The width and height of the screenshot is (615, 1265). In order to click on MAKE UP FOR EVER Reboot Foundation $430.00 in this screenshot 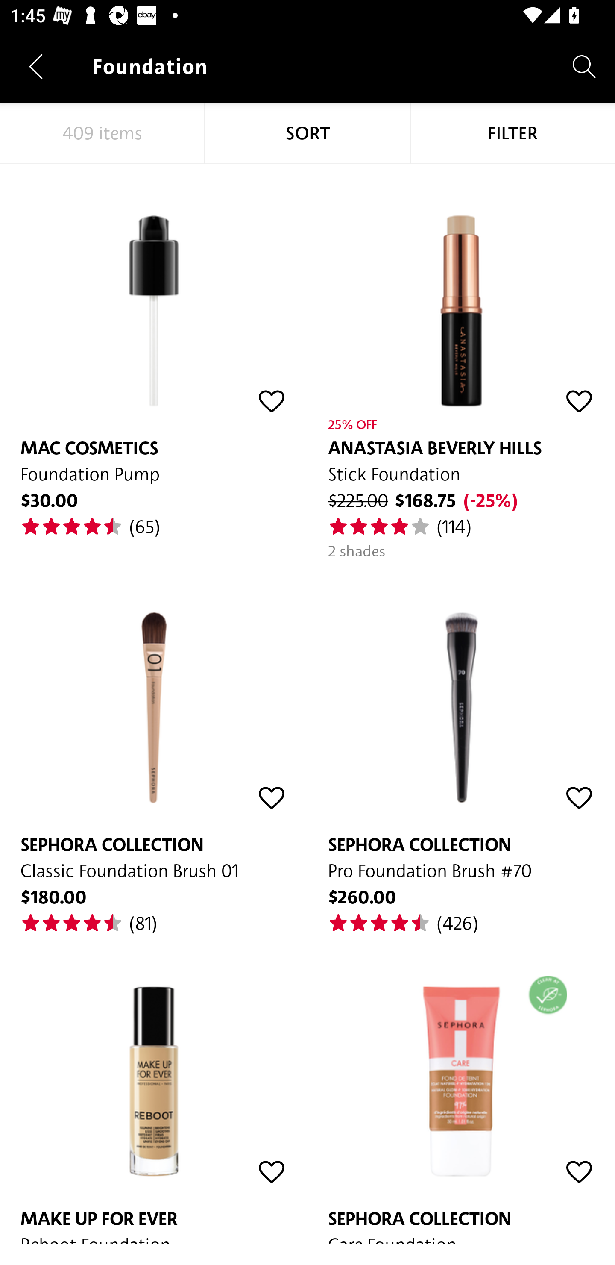, I will do `click(154, 1090)`.